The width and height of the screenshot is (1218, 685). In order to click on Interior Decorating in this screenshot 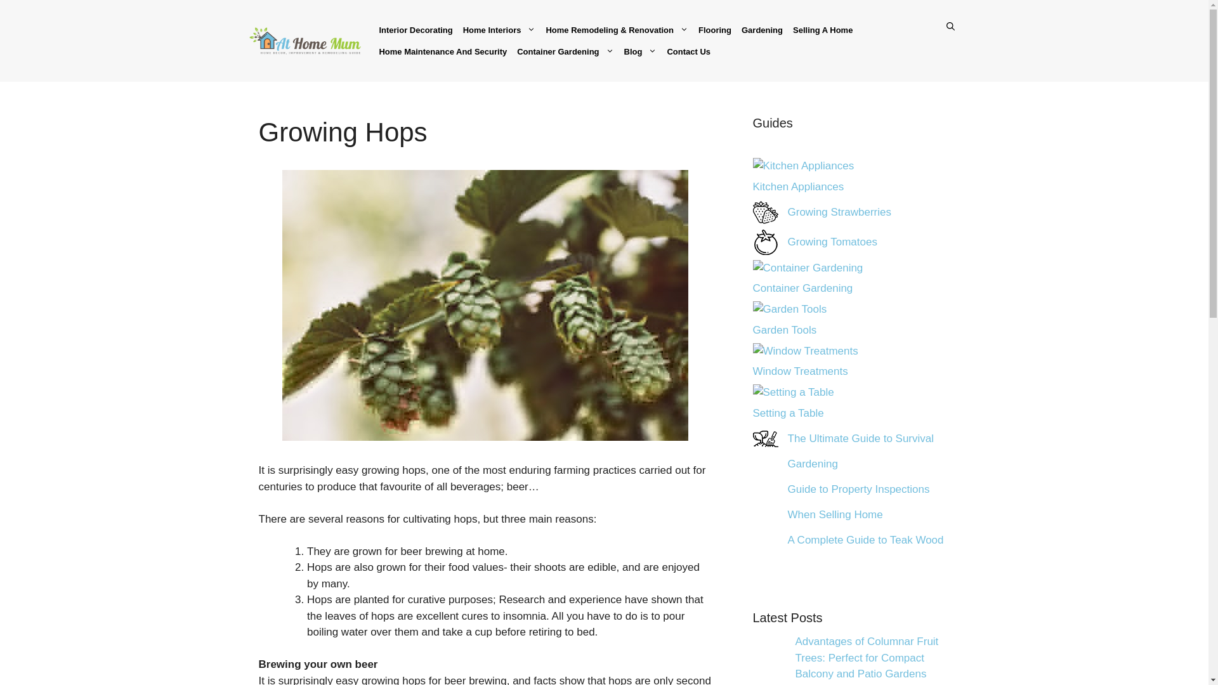, I will do `click(416, 29)`.